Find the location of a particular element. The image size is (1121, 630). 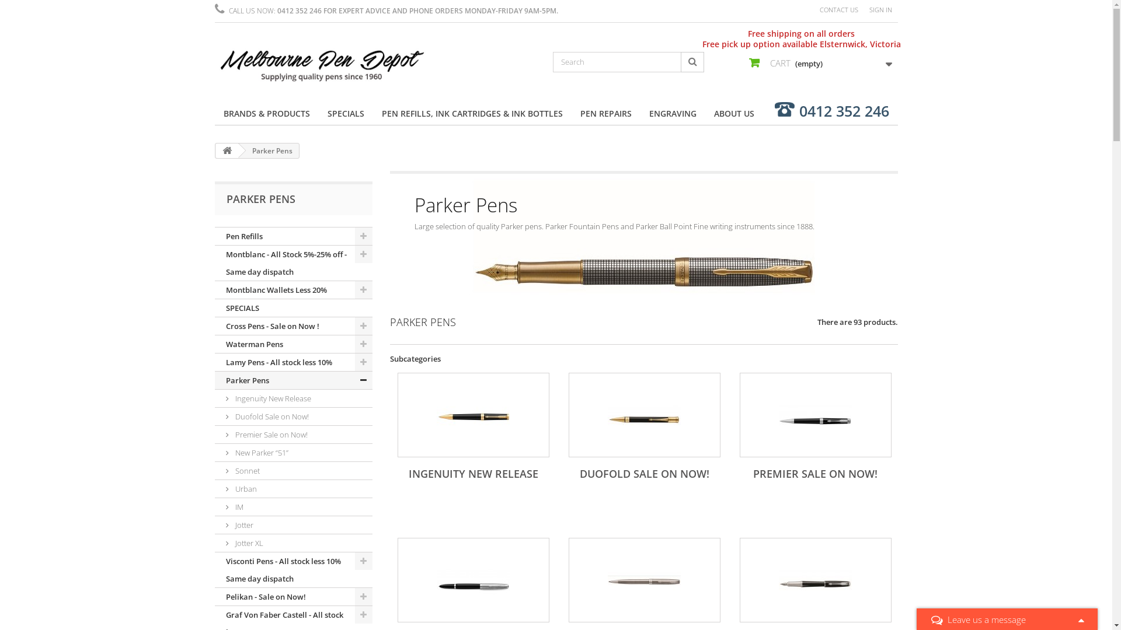

Sonnet is located at coordinates (645, 580).